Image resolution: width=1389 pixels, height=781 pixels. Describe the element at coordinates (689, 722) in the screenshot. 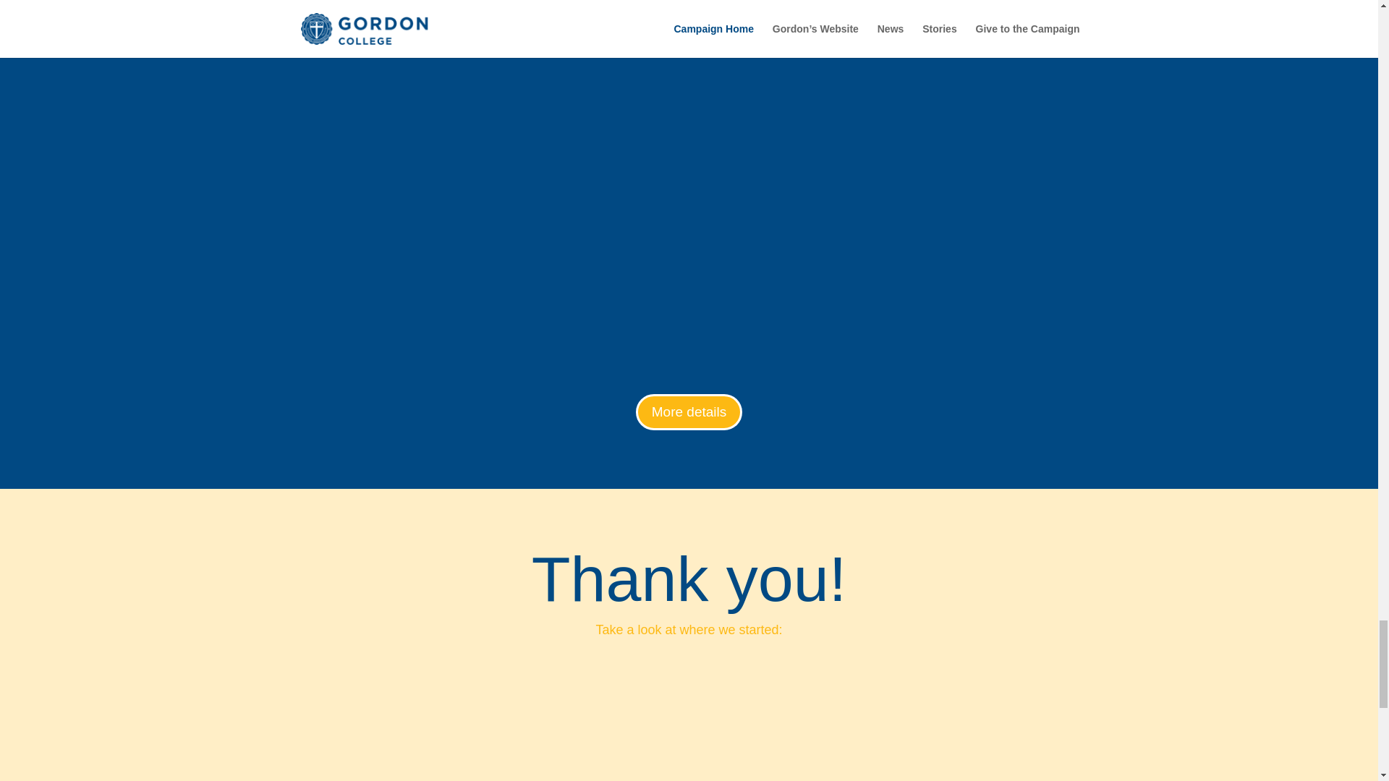

I see `Faith Rising: The Campaign for Gordon College` at that location.